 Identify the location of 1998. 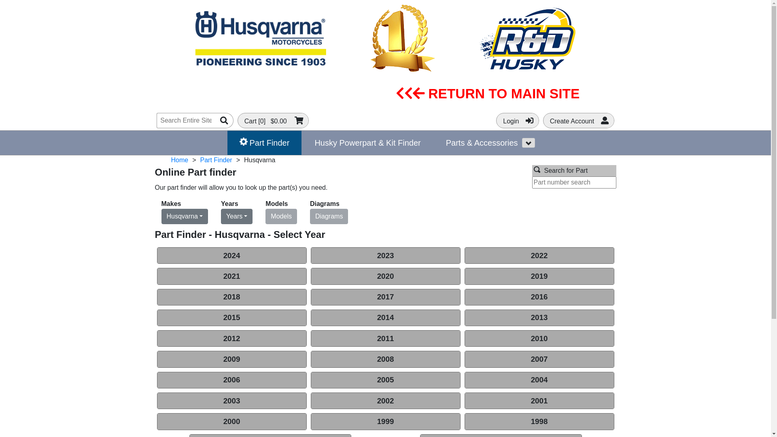
(539, 422).